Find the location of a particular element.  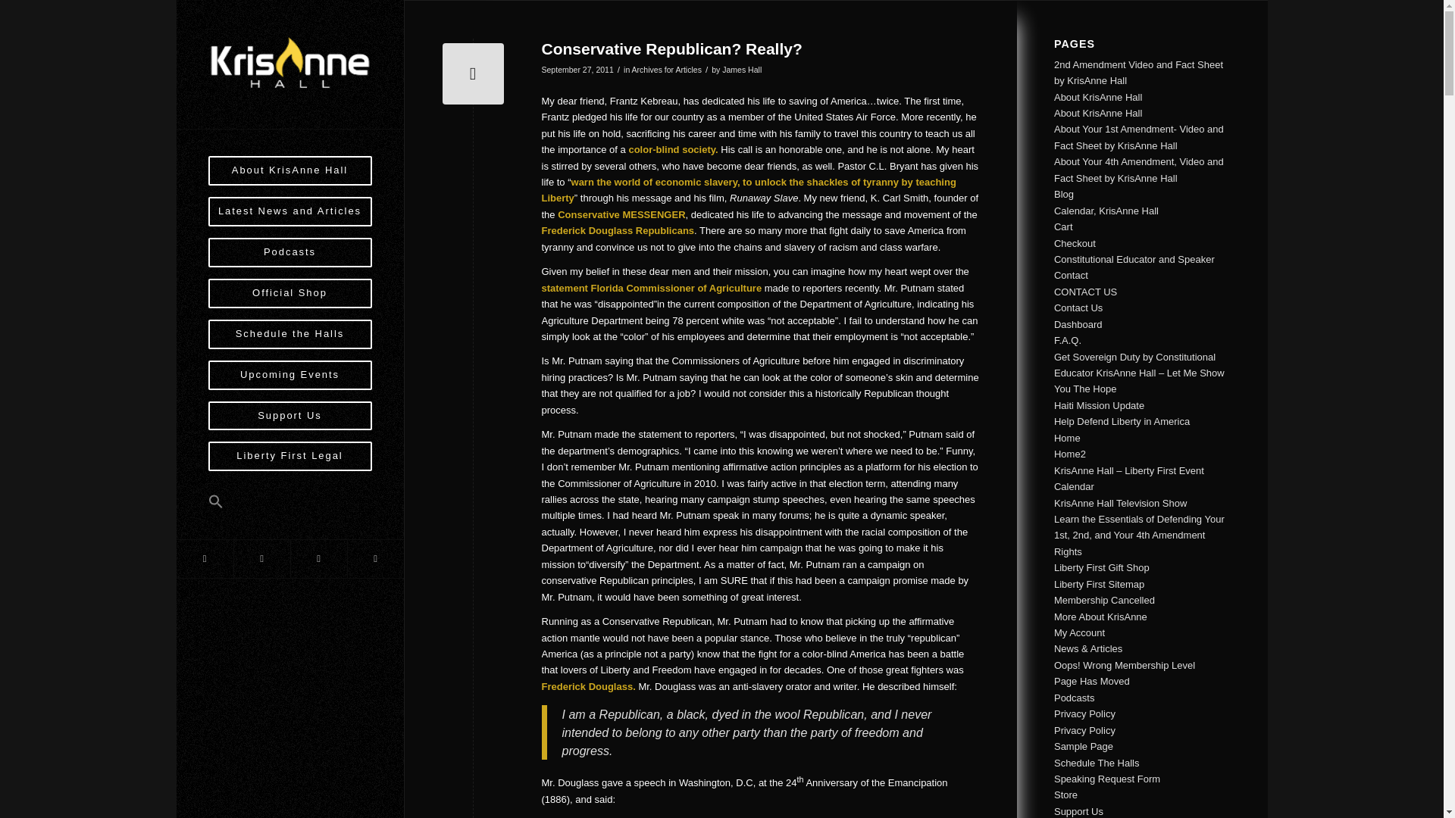

James Hall is located at coordinates (741, 70).